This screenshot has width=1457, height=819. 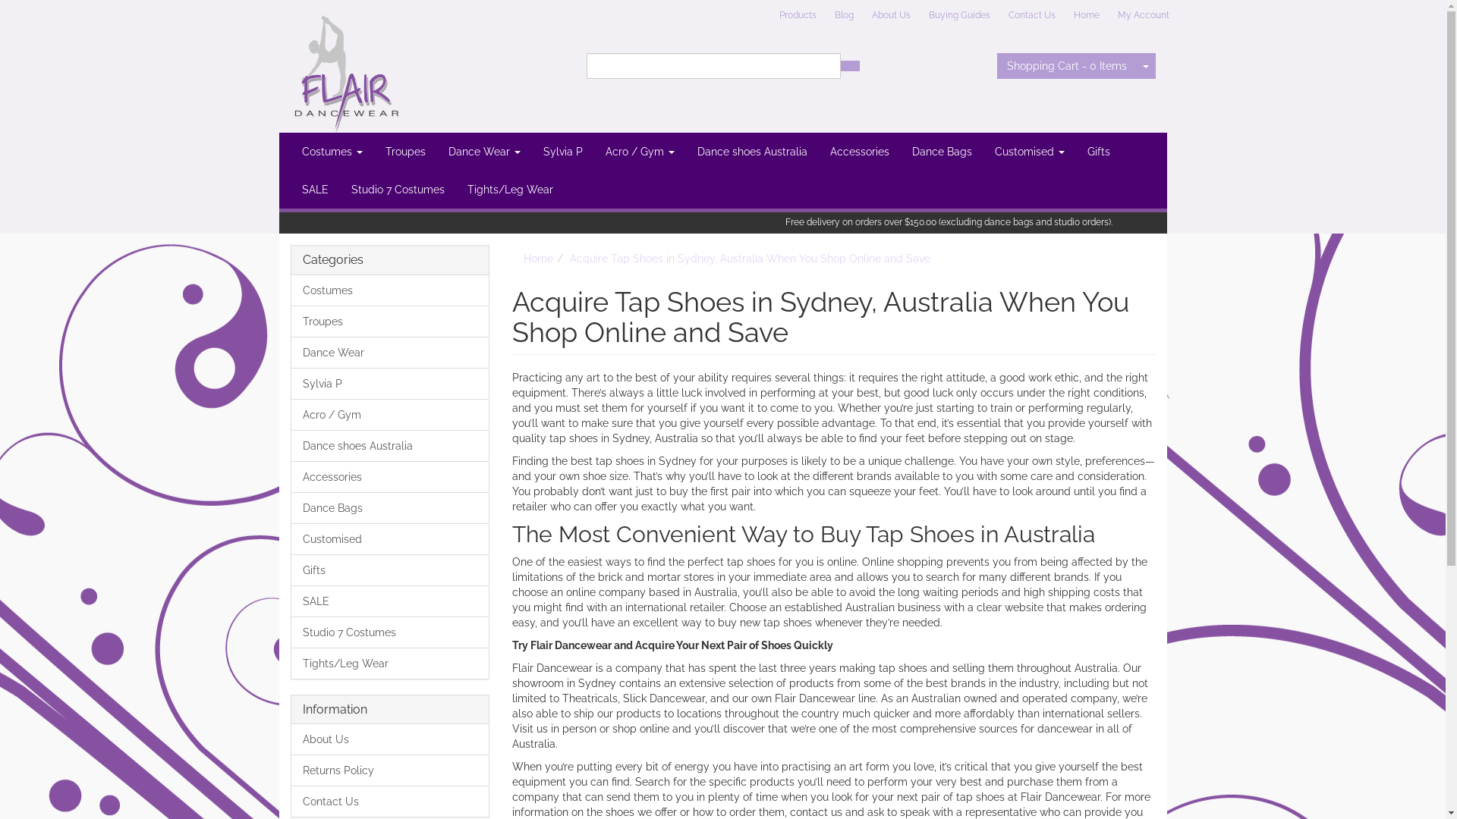 I want to click on Accessories, so click(x=859, y=152).